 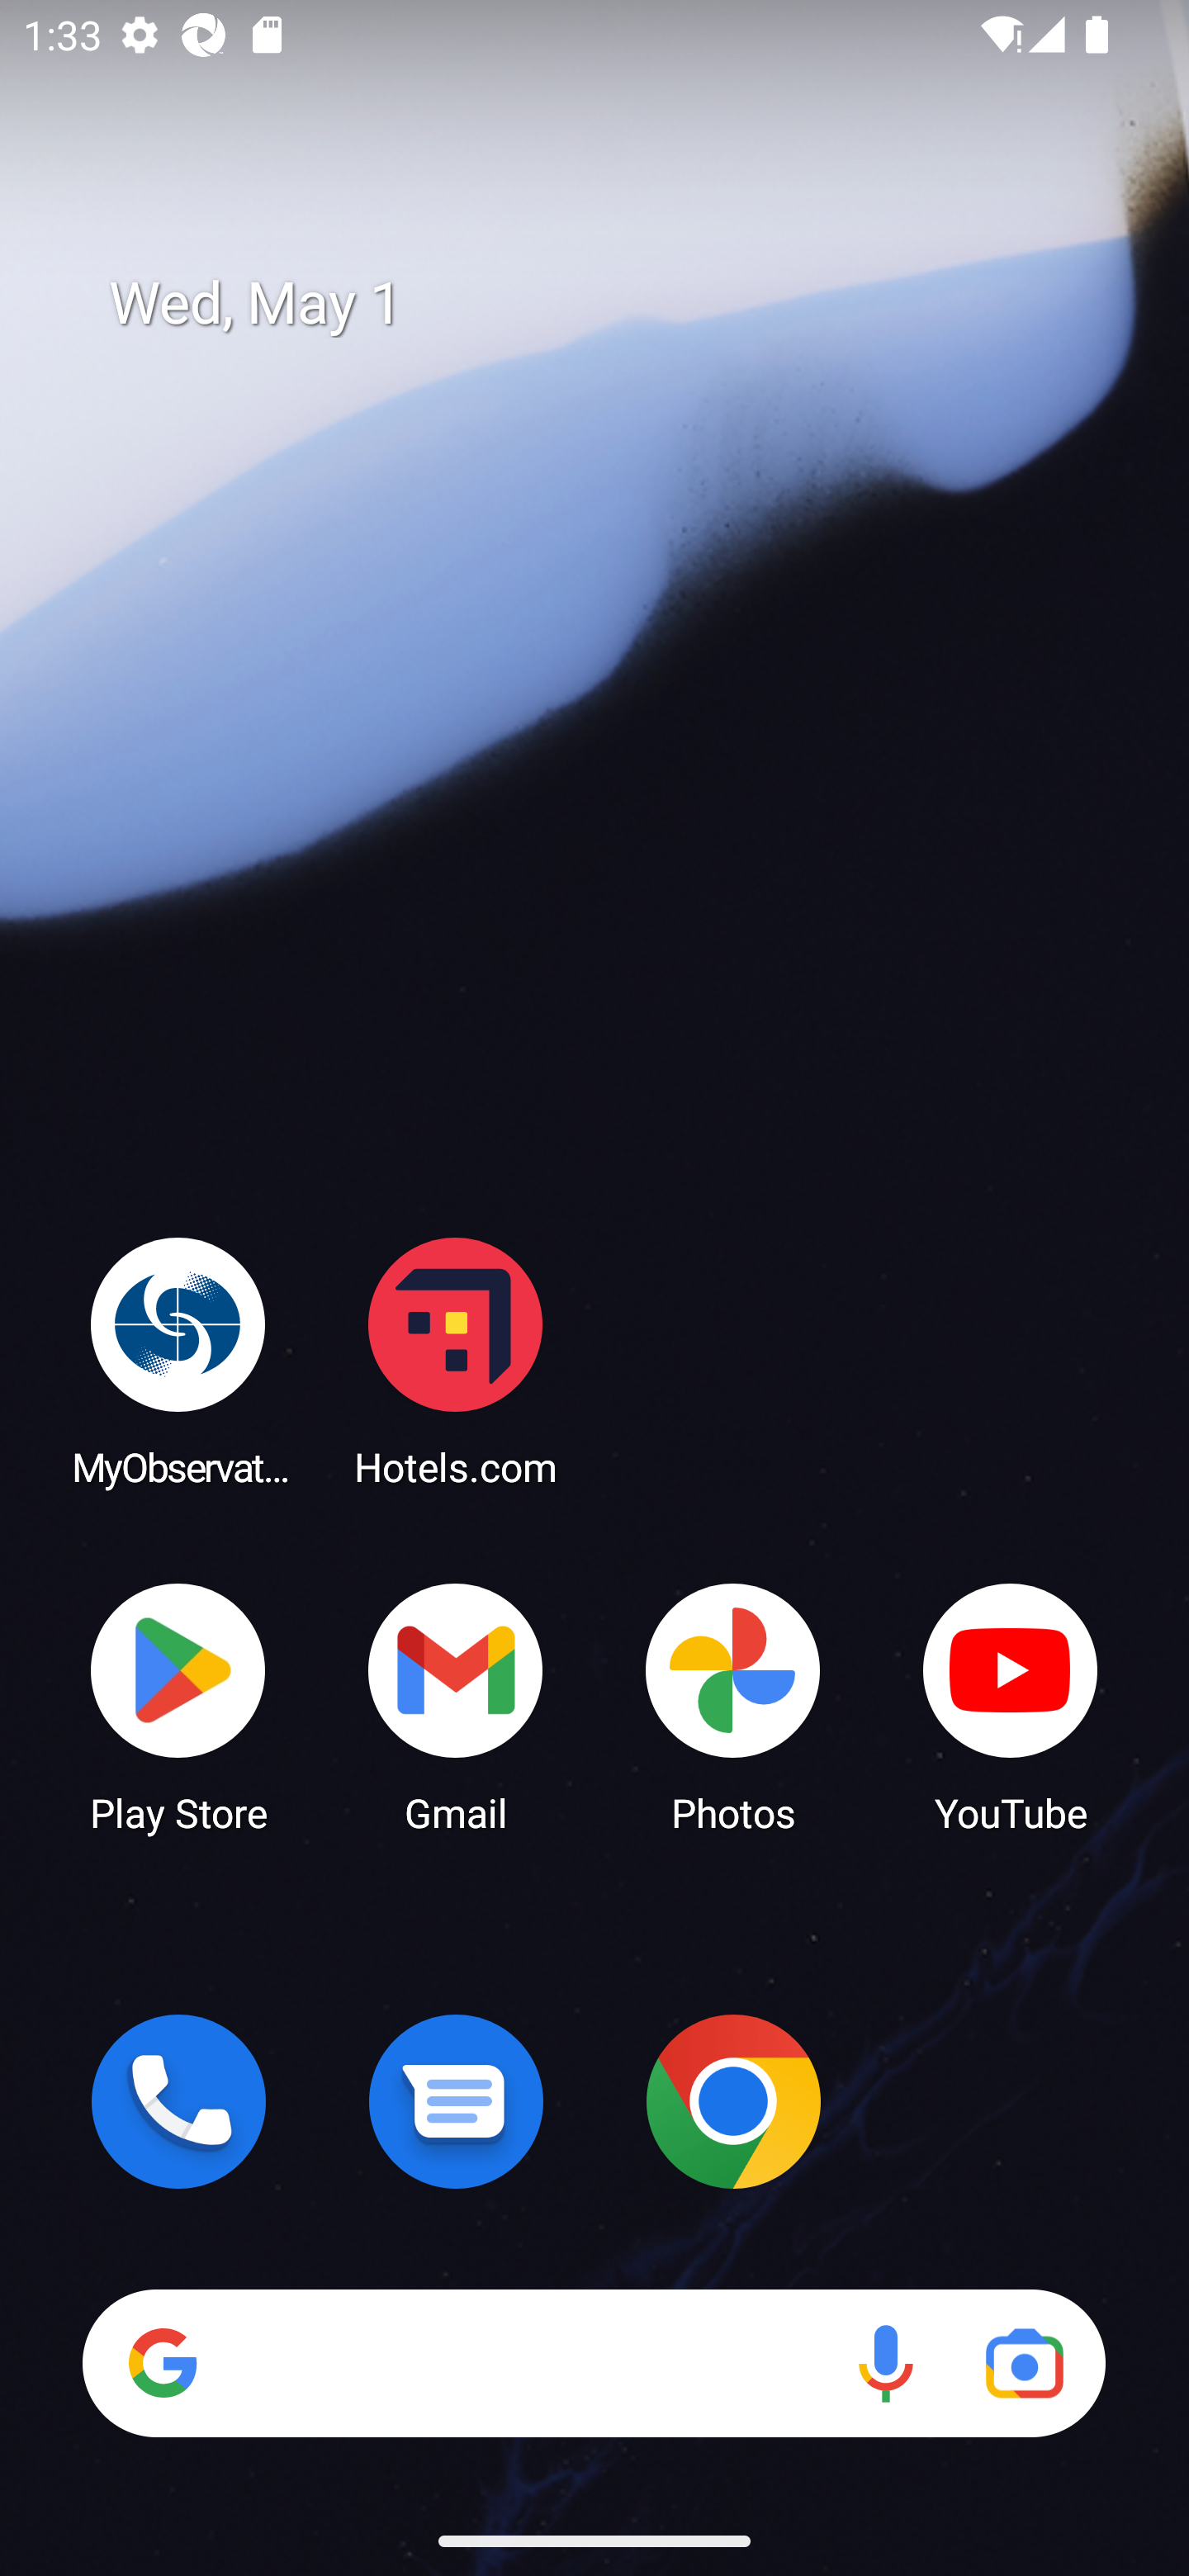 What do you see at coordinates (178, 1706) in the screenshot?
I see `Play Store` at bounding box center [178, 1706].